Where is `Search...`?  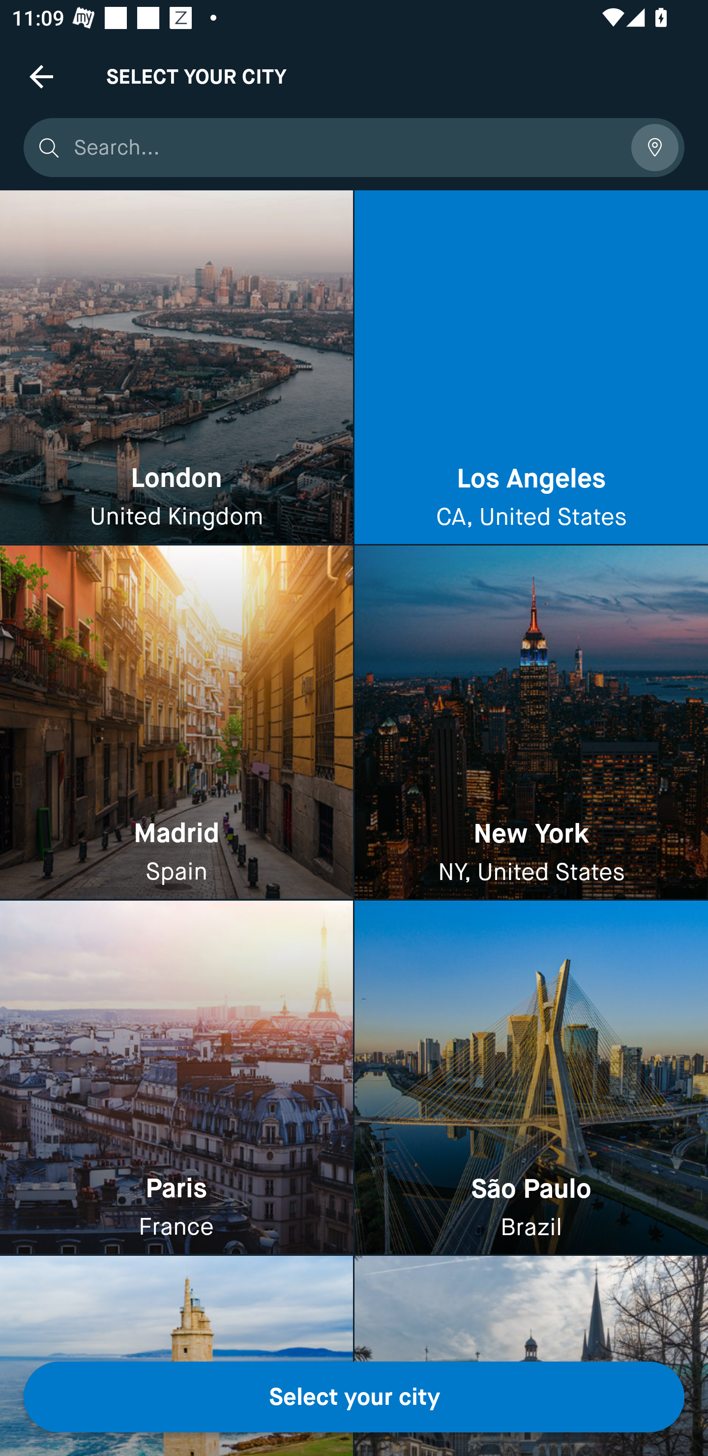
Search... is located at coordinates (346, 148).